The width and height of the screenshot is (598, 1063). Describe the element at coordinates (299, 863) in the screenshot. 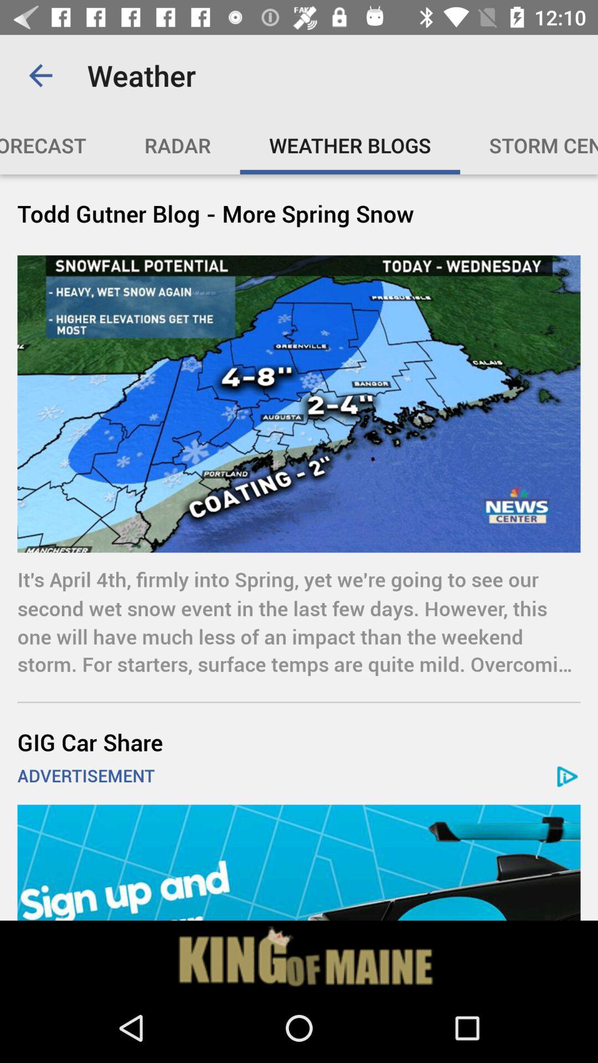

I see `advertisement link` at that location.